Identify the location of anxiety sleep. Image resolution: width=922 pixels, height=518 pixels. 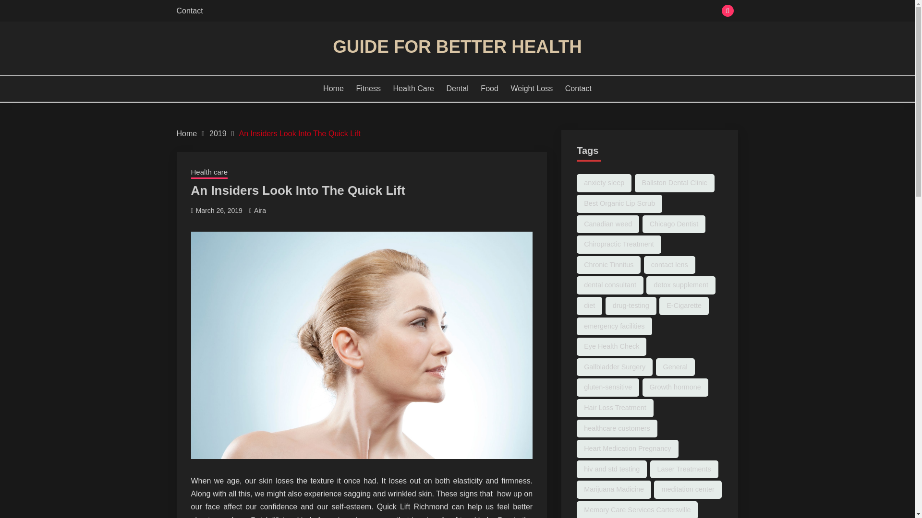
(604, 183).